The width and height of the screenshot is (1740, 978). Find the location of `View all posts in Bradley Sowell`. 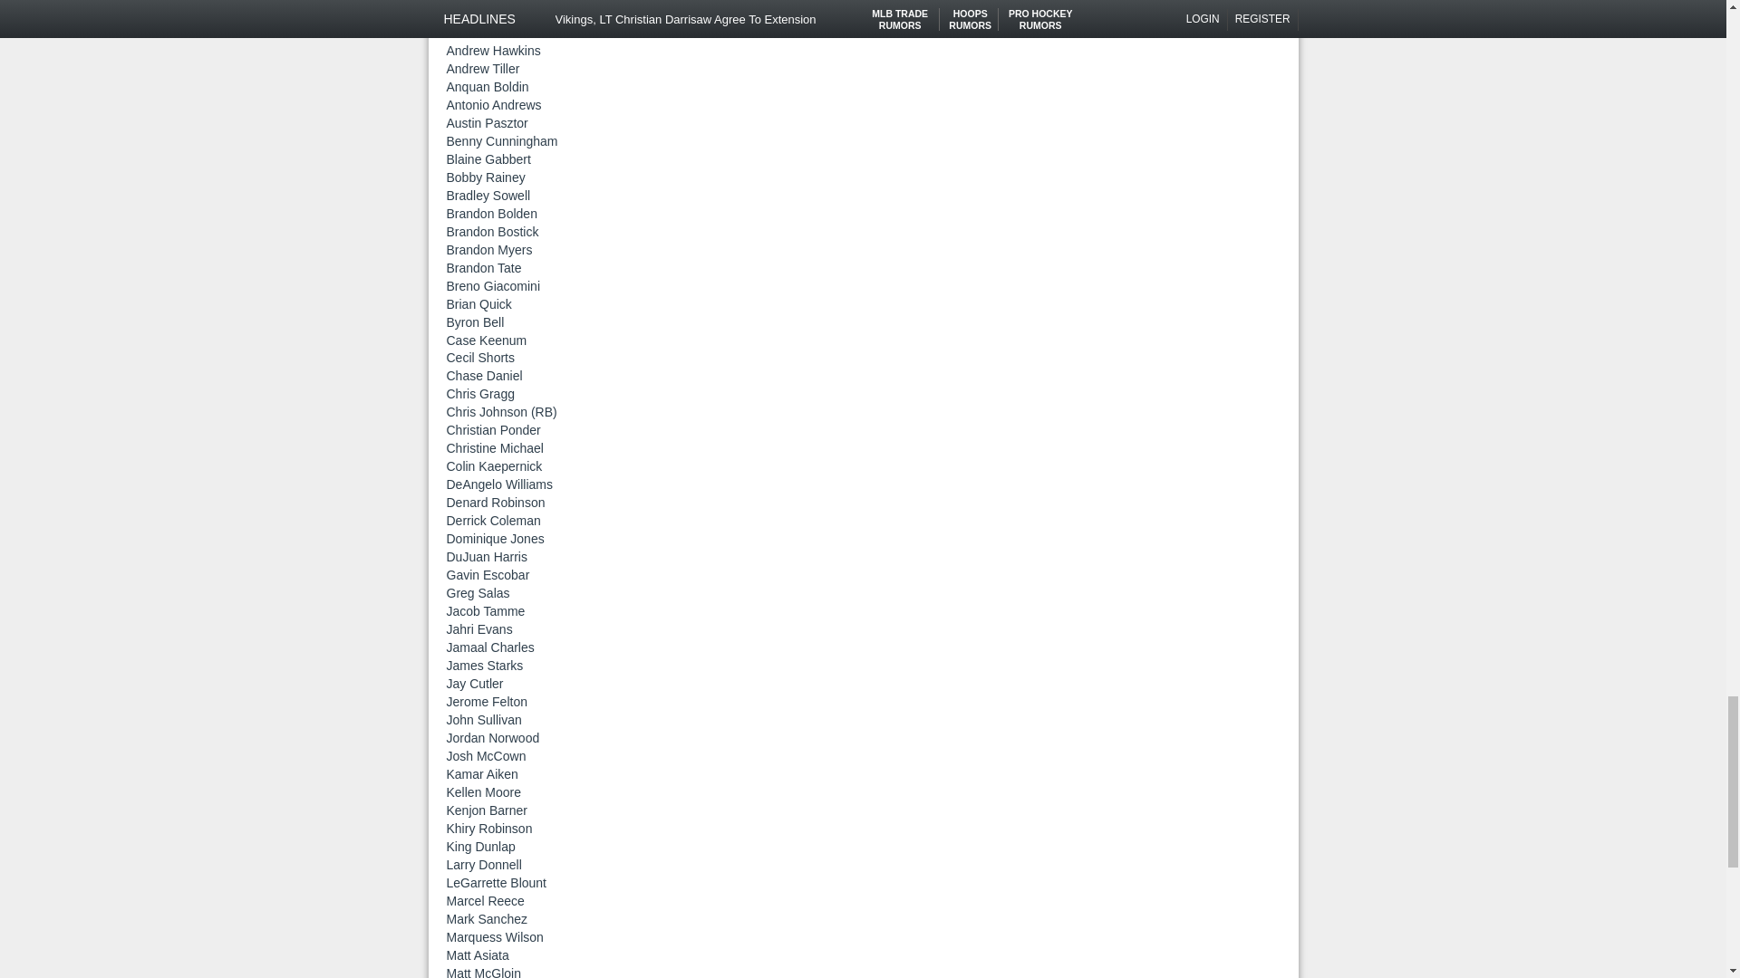

View all posts in Bradley Sowell is located at coordinates (488, 196).